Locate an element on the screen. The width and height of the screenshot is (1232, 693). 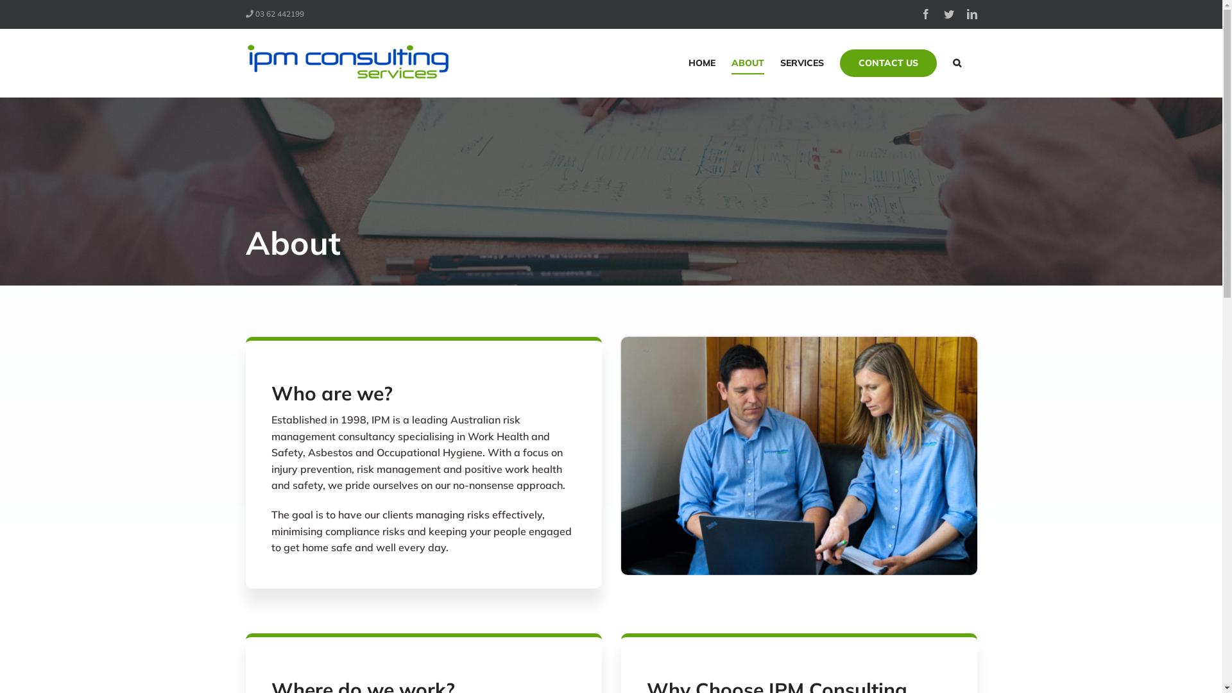
ipm_consulting_04 is located at coordinates (800, 456).